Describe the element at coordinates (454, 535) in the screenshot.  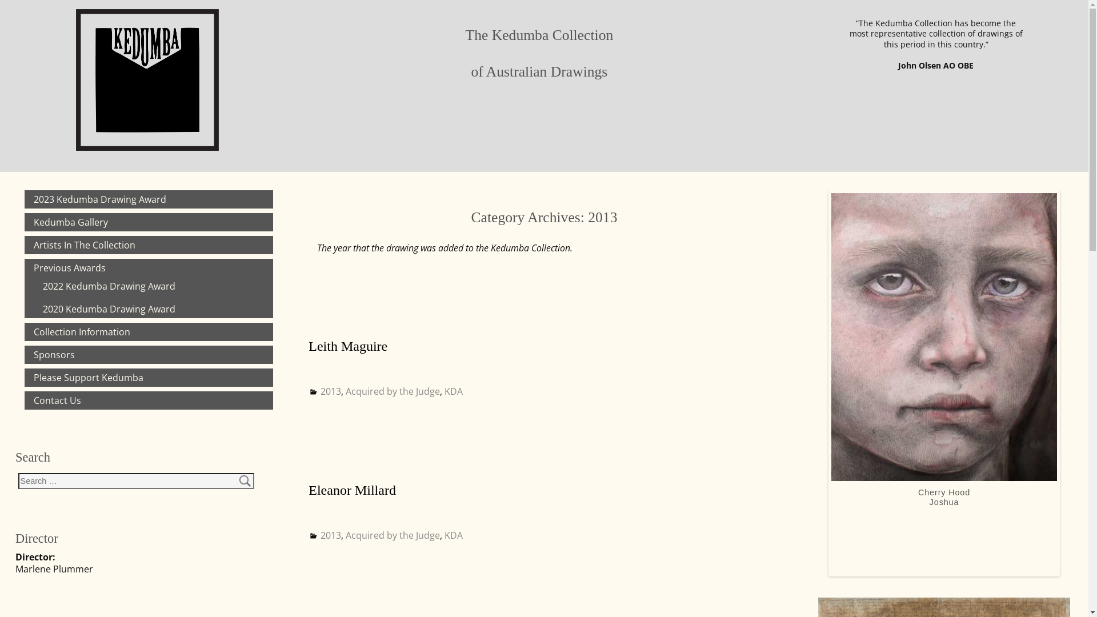
I see `KDA` at that location.